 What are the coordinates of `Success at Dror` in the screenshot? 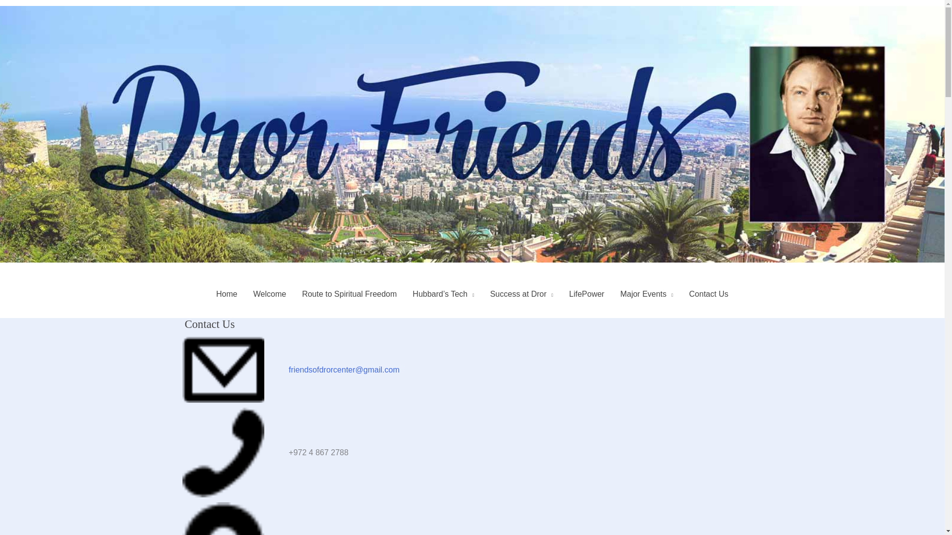 It's located at (521, 294).